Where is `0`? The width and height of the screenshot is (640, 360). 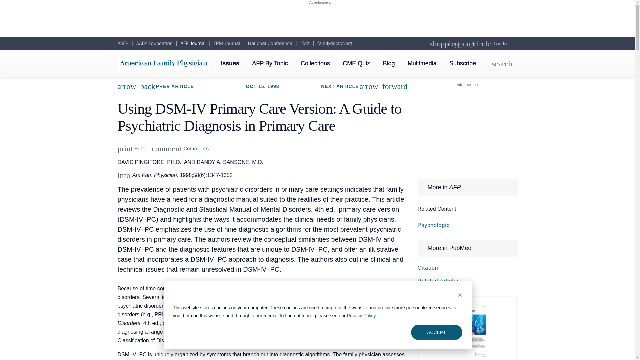 0 is located at coordinates (315, 63).